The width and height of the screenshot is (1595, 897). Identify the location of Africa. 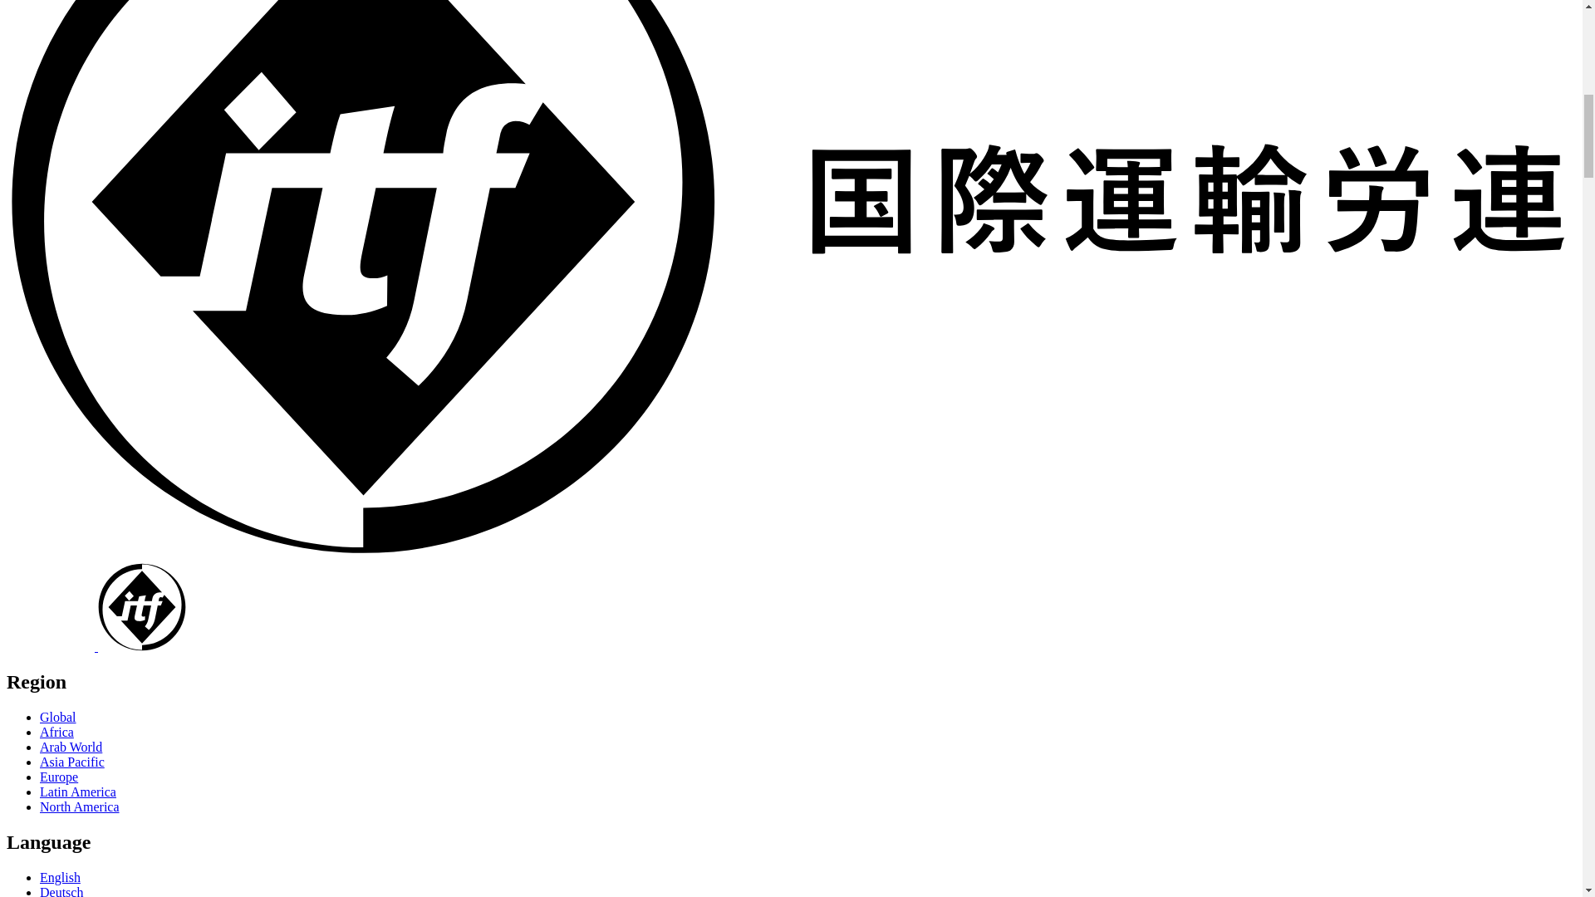
(56, 731).